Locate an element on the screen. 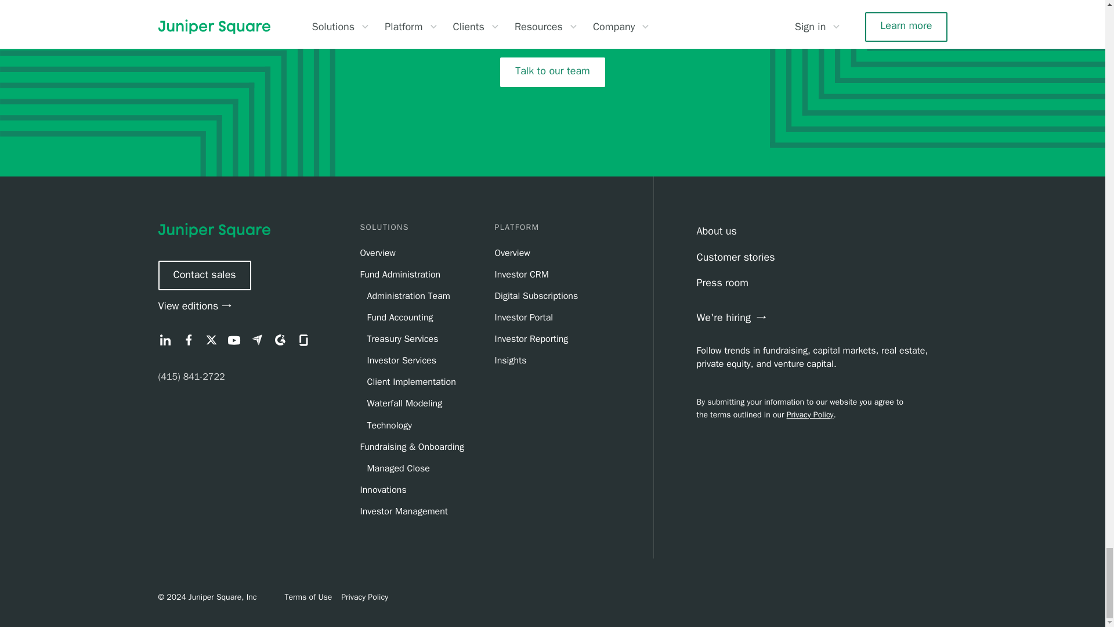  Call Juniper Square is located at coordinates (191, 376).